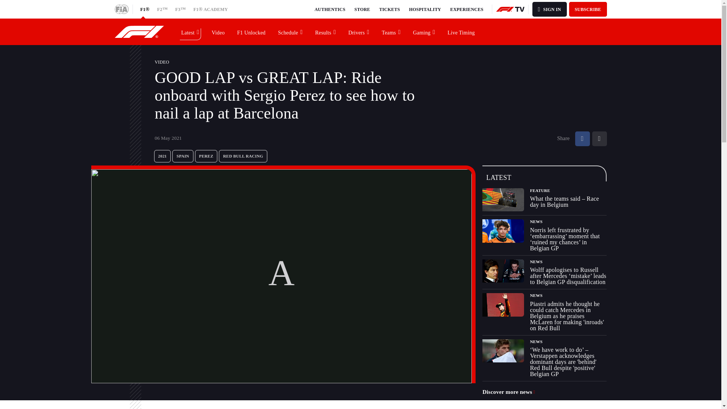 The width and height of the screenshot is (727, 409). What do you see at coordinates (466, 9) in the screenshot?
I see `EXPERIENCES` at bounding box center [466, 9].